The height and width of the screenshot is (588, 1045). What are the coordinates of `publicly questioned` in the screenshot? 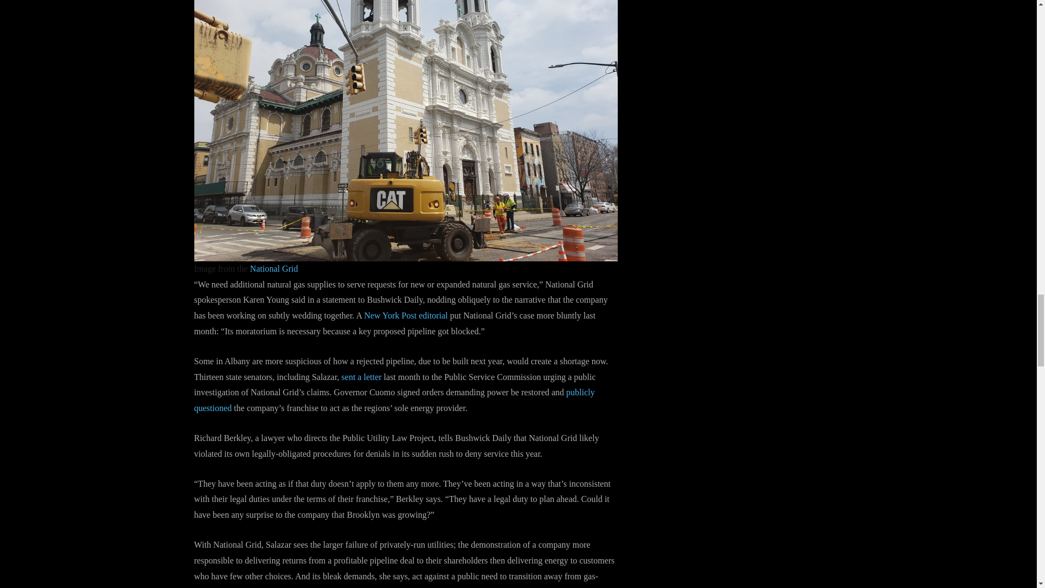 It's located at (394, 400).